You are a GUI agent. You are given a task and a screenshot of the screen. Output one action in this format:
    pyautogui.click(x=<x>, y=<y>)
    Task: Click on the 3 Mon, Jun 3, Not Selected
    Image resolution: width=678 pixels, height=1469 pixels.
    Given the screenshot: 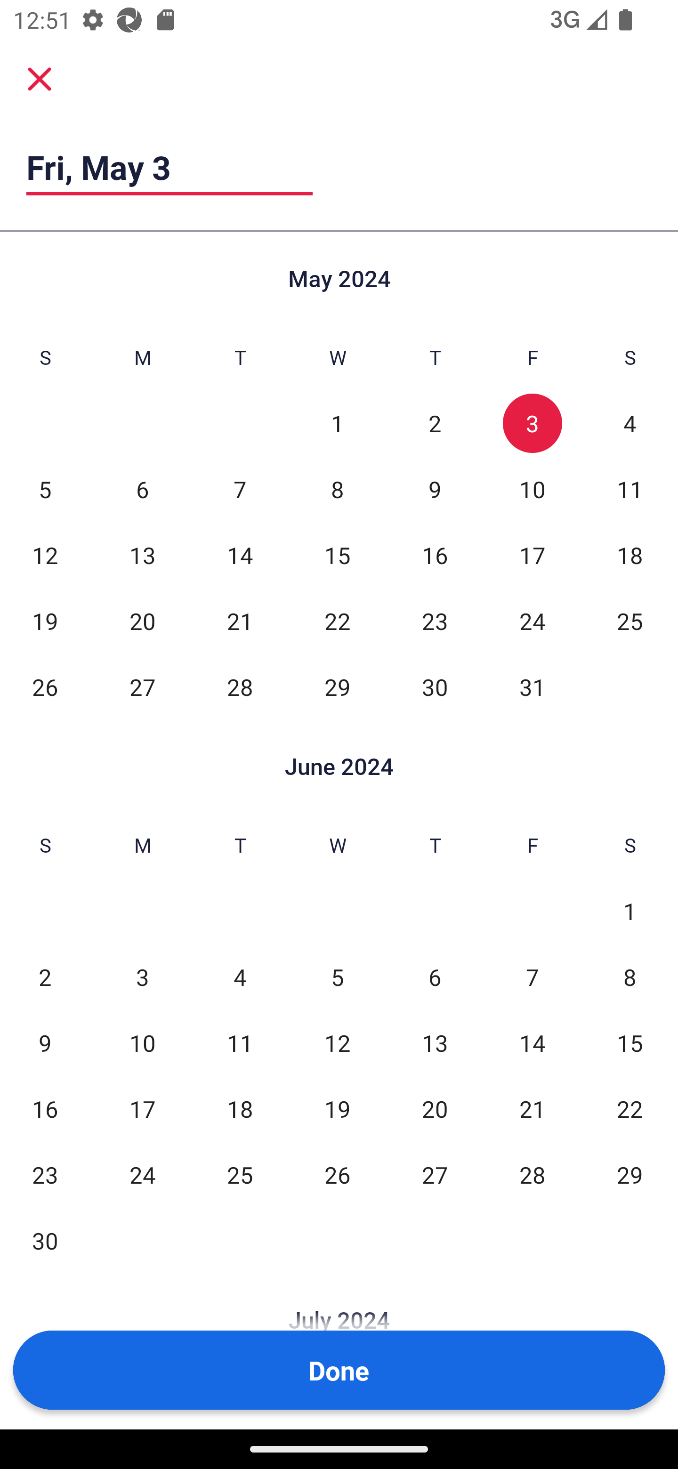 What is the action you would take?
    pyautogui.click(x=142, y=977)
    